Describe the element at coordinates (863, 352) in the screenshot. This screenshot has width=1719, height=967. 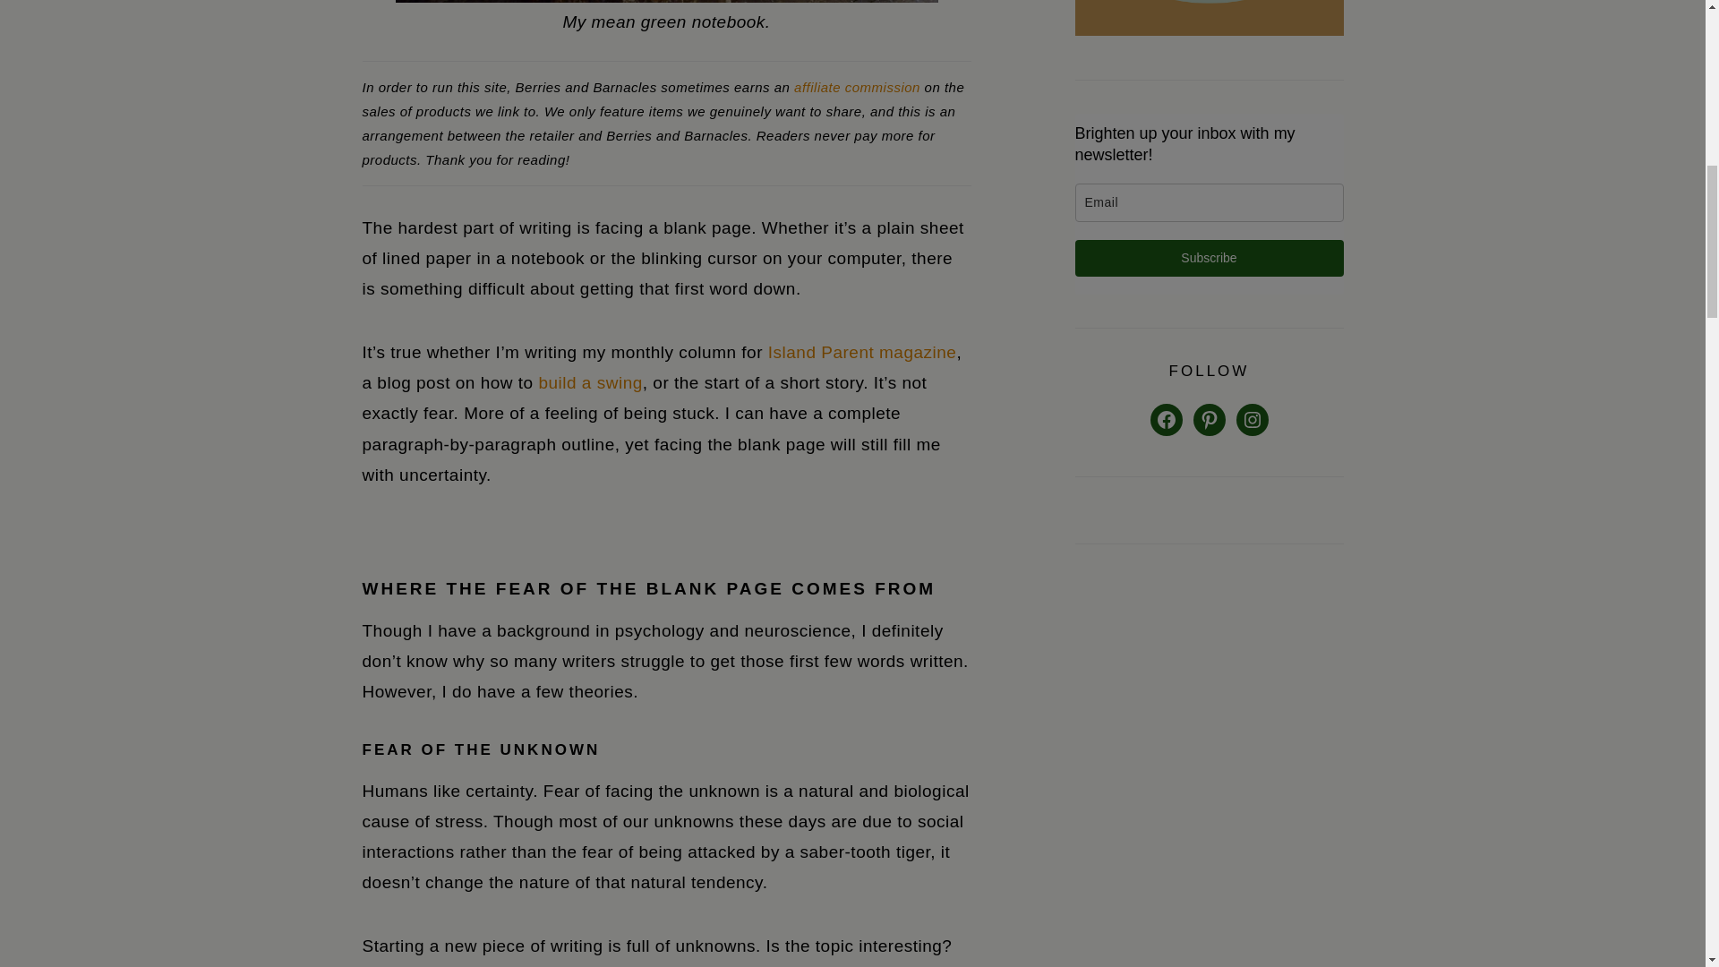
I see `Island Parent magazine` at that location.